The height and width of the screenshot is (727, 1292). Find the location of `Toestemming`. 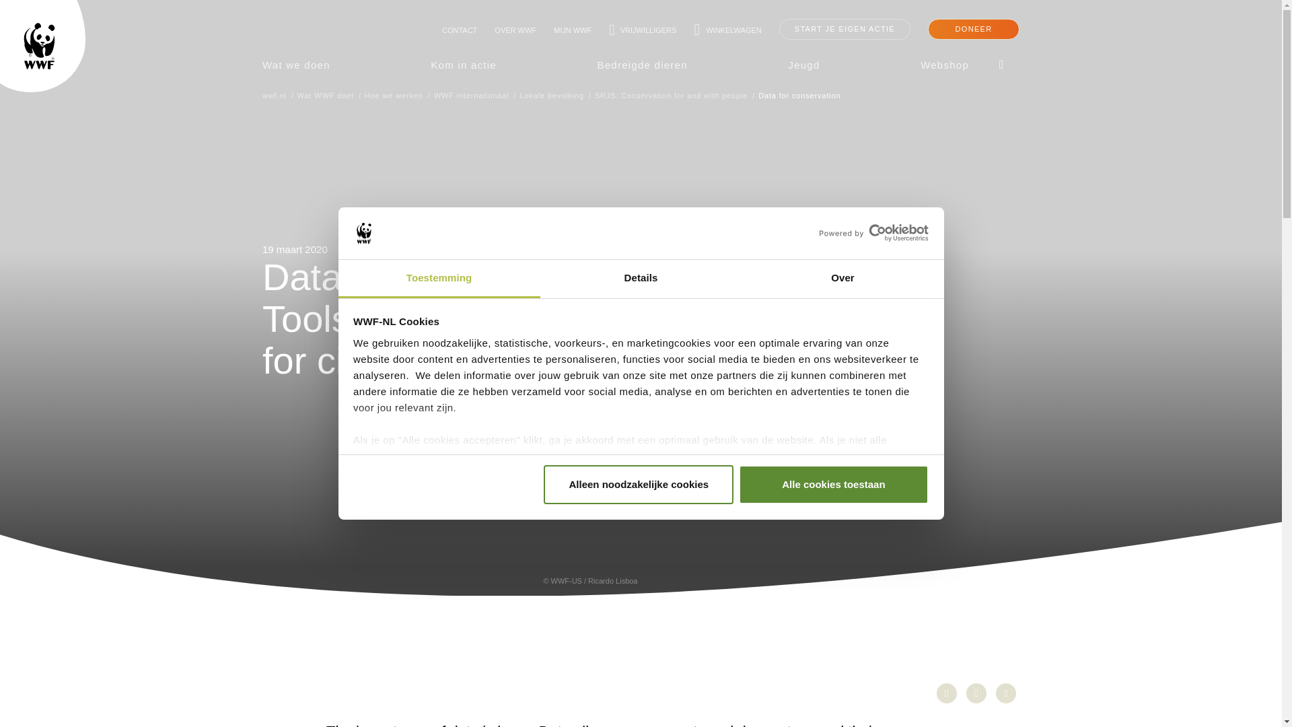

Toestemming is located at coordinates (439, 279).